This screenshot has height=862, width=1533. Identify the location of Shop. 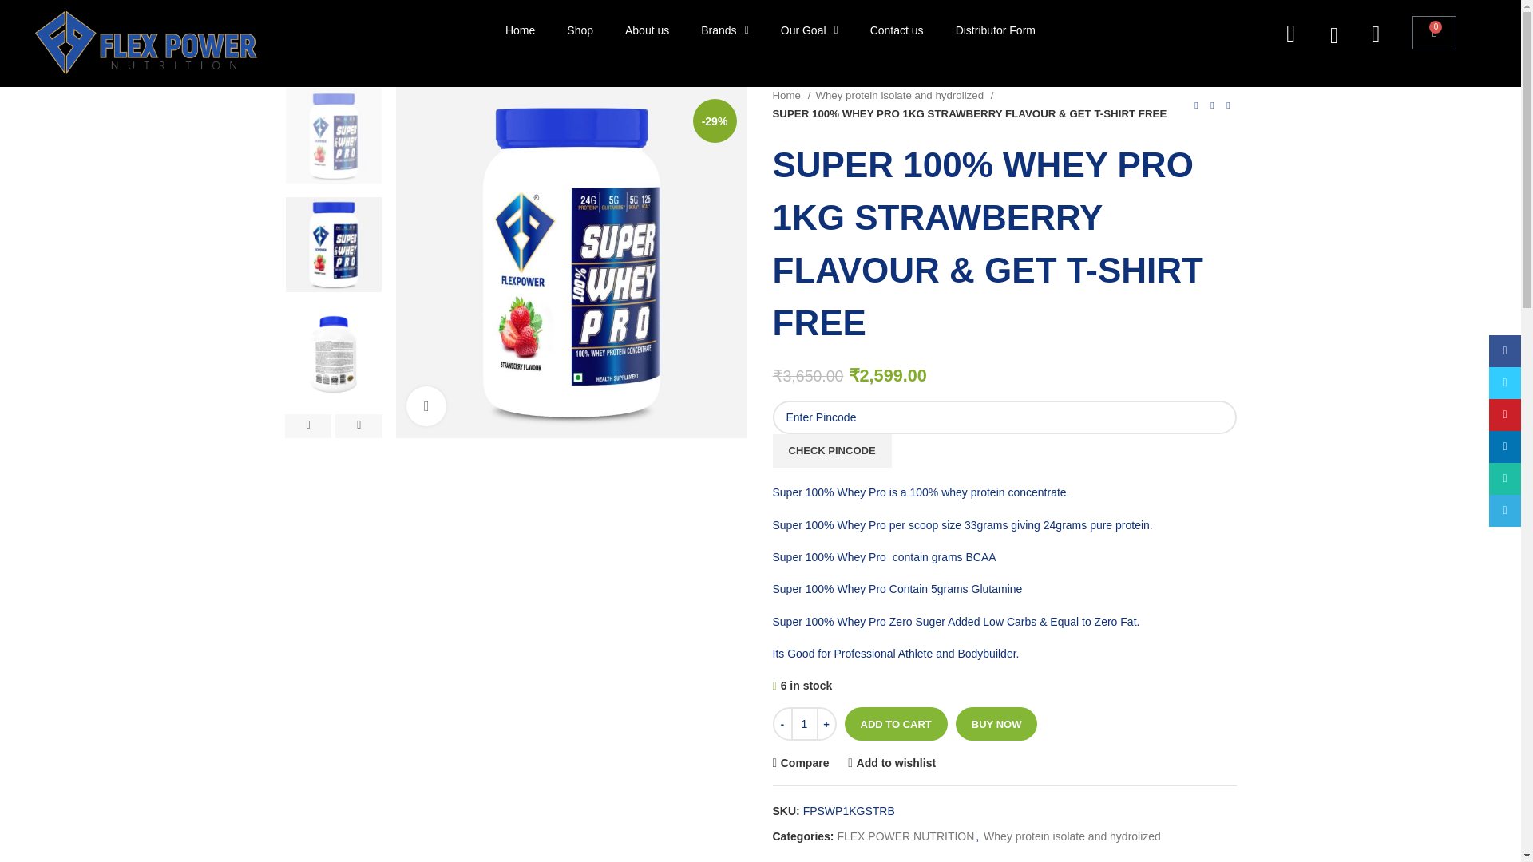
(580, 30).